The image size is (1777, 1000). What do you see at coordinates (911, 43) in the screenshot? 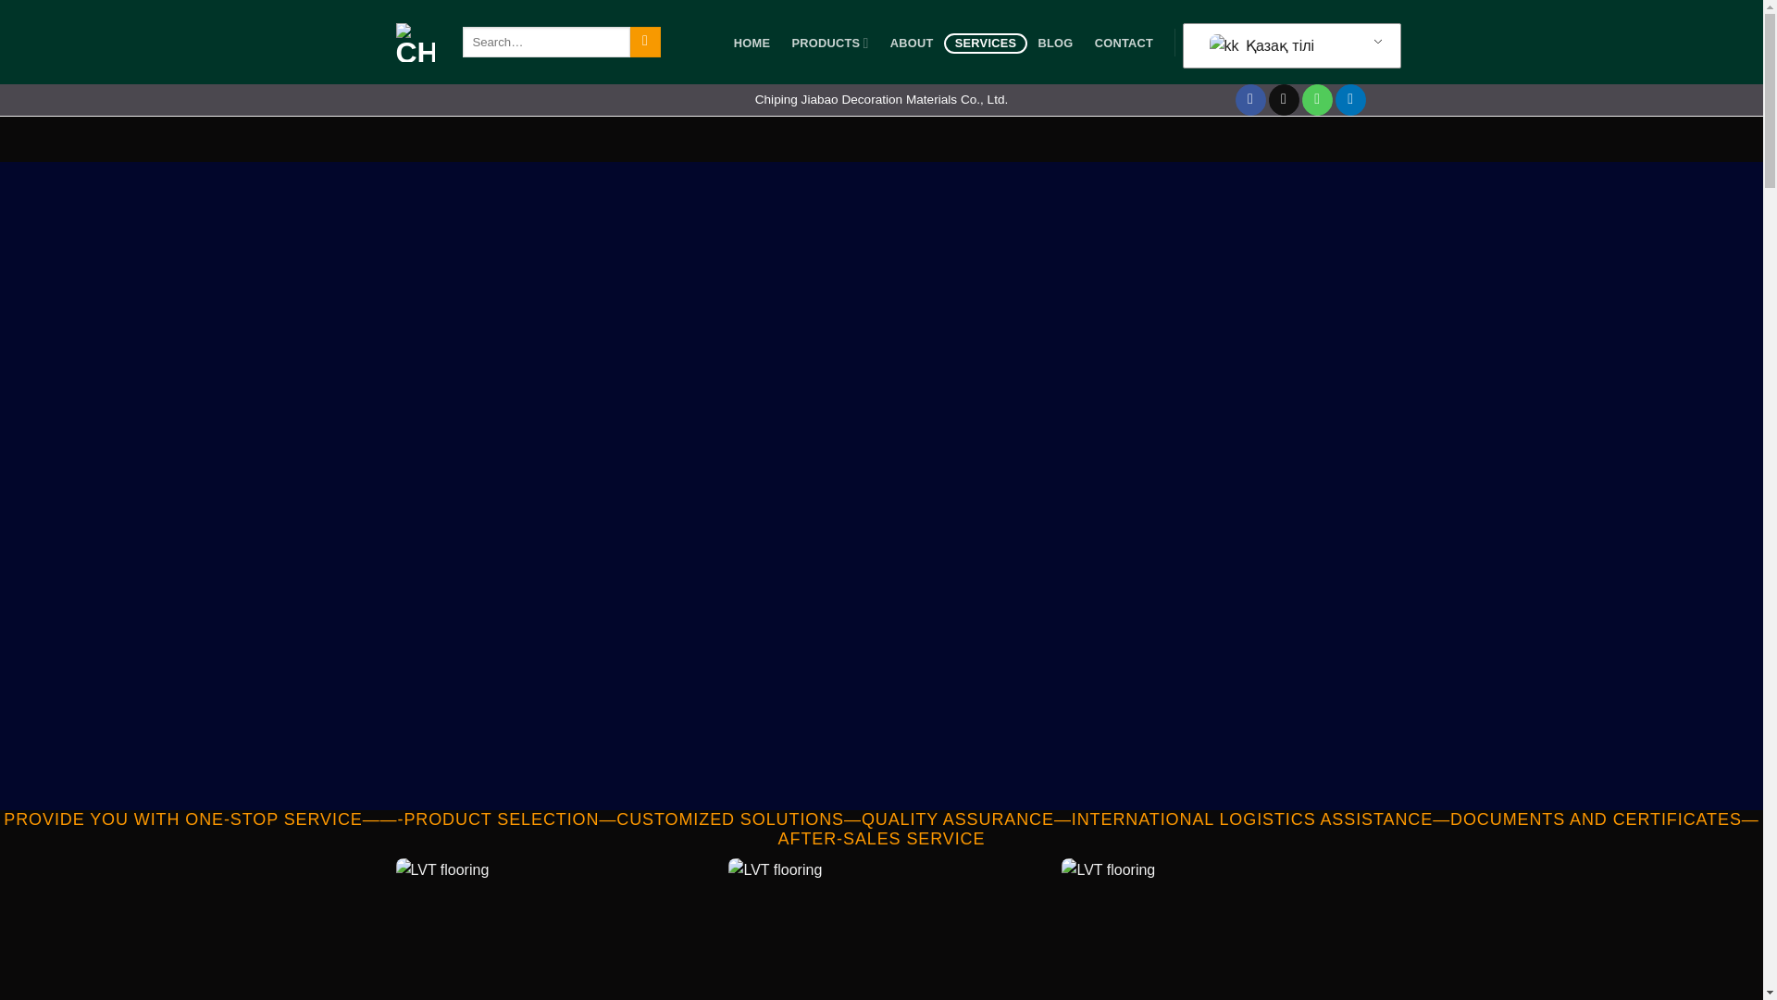
I see `ABOUT` at bounding box center [911, 43].